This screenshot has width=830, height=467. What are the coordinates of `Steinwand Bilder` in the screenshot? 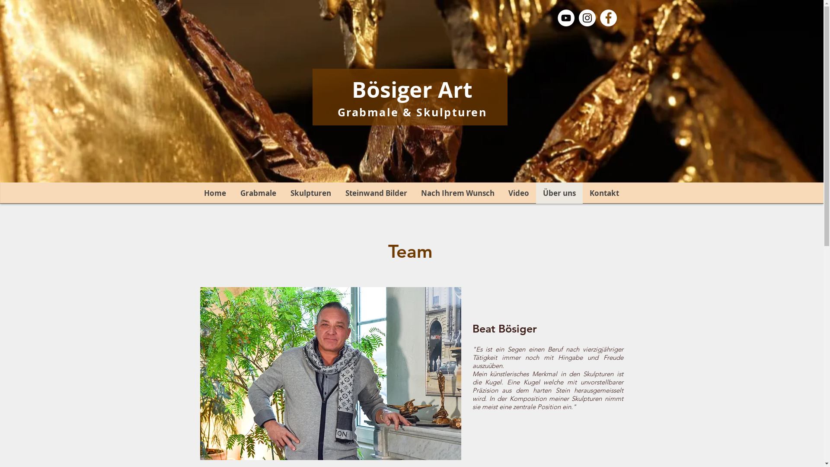 It's located at (376, 193).